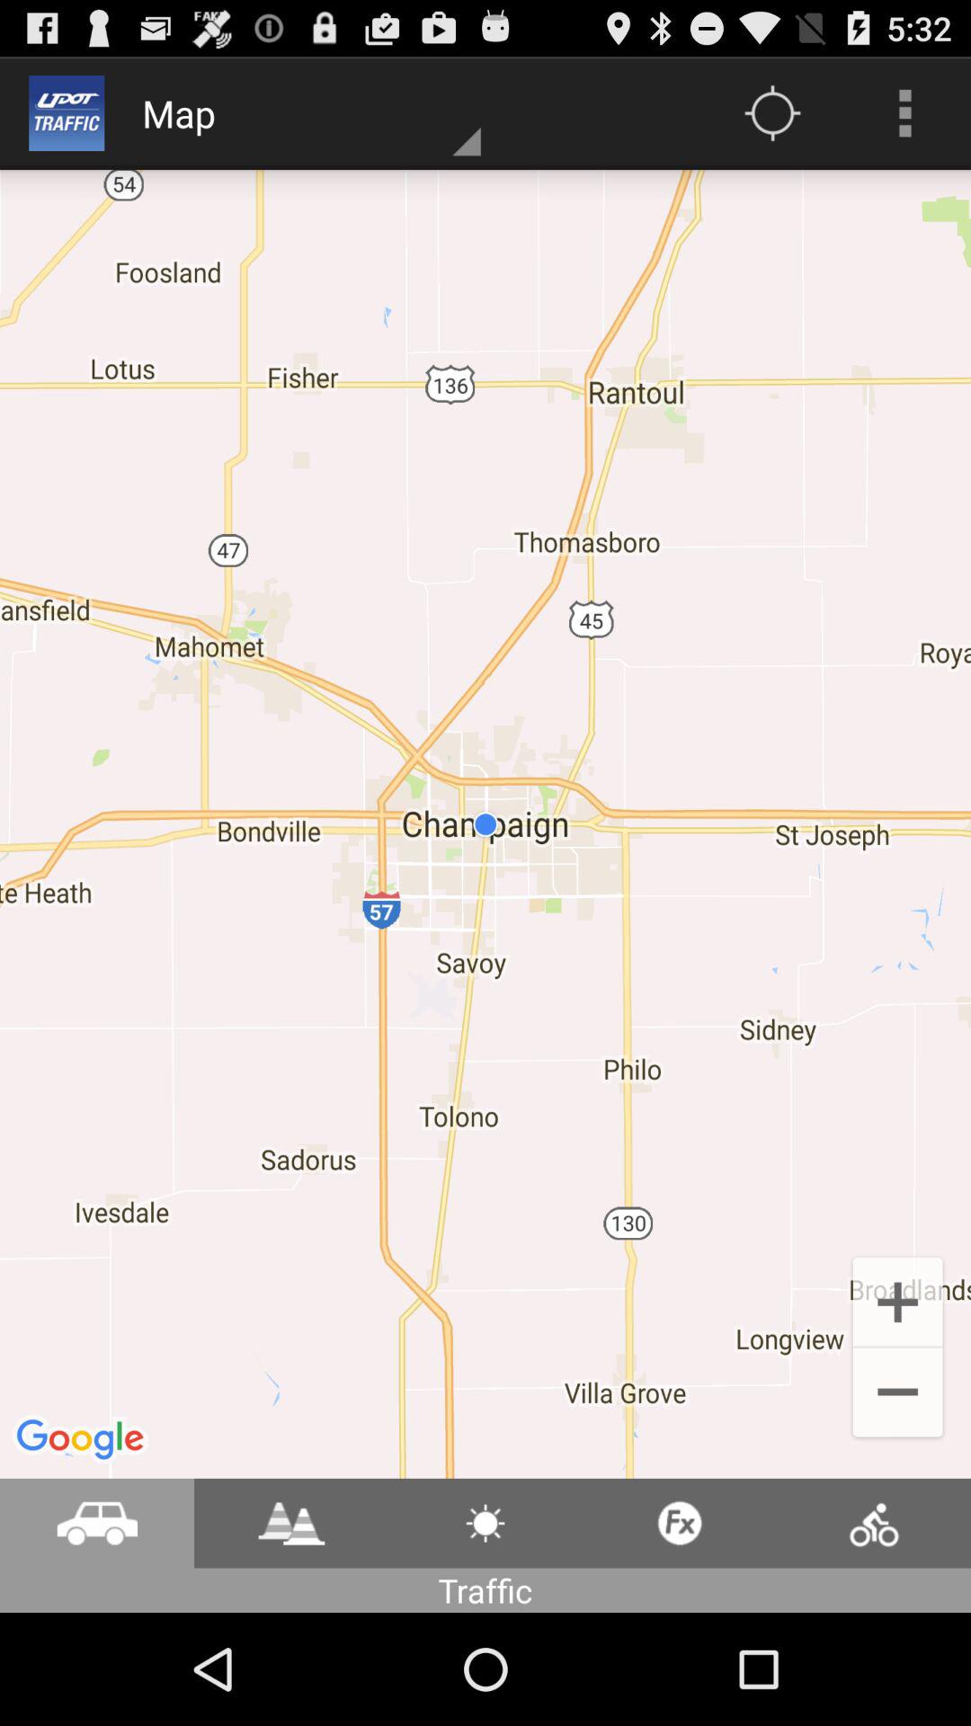 The image size is (971, 1726). I want to click on show road weather conditions, so click(485, 1523).